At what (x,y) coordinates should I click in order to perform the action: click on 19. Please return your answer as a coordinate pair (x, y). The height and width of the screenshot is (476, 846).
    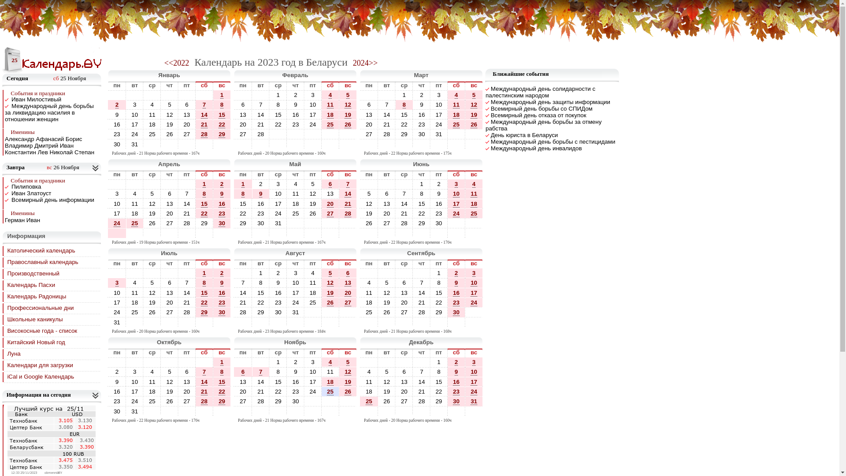
    Looking at the image, I should click on (170, 124).